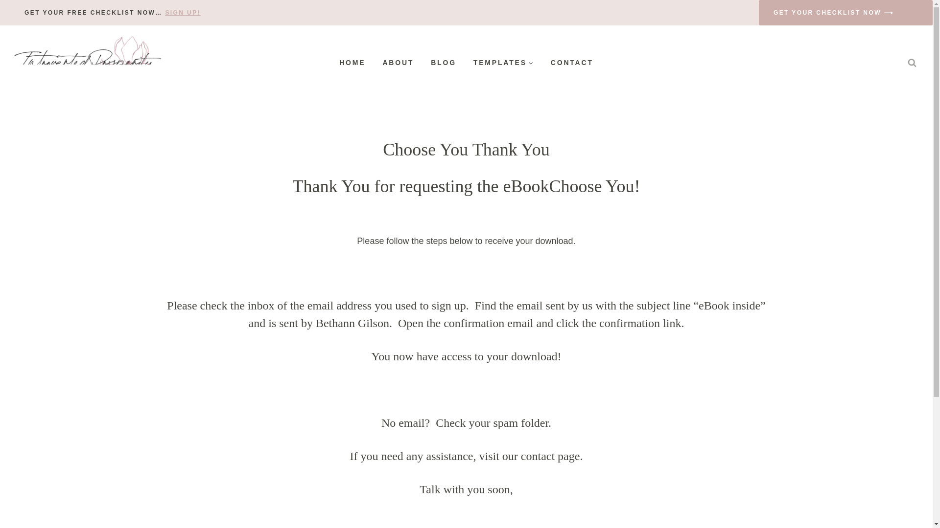 The height and width of the screenshot is (528, 940). What do you see at coordinates (503, 63) in the screenshot?
I see `TEMPLATES` at bounding box center [503, 63].